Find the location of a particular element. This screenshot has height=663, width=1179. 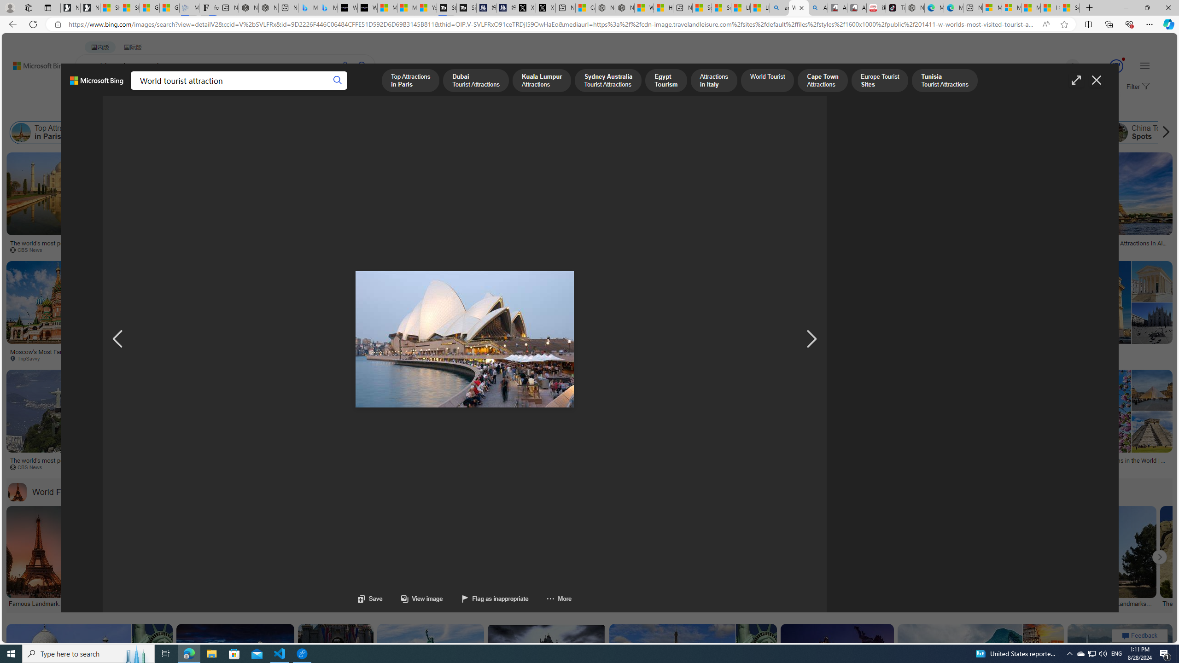

Layout is located at coordinates (205, 110).